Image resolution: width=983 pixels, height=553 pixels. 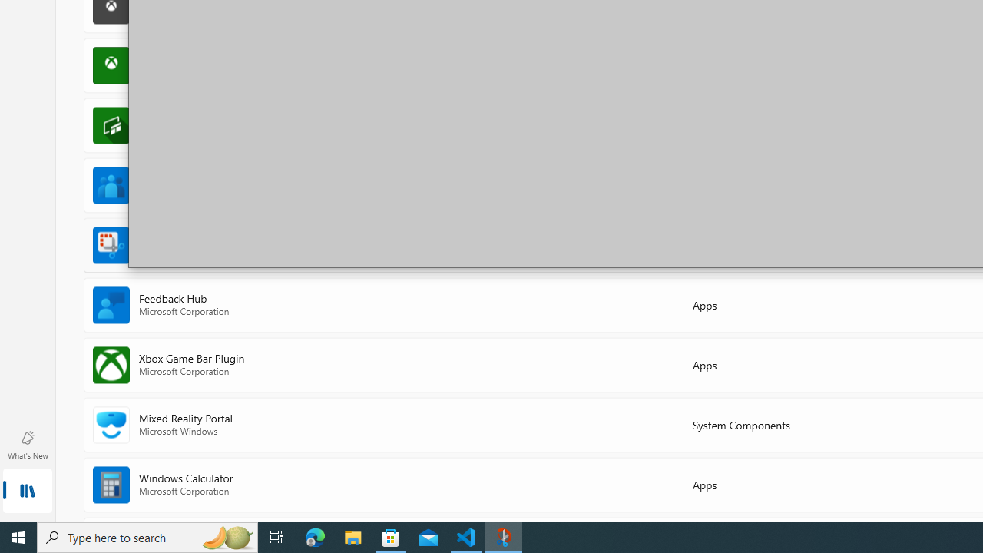 I want to click on Search highlights icon opens search home window, so click(x=227, y=538).